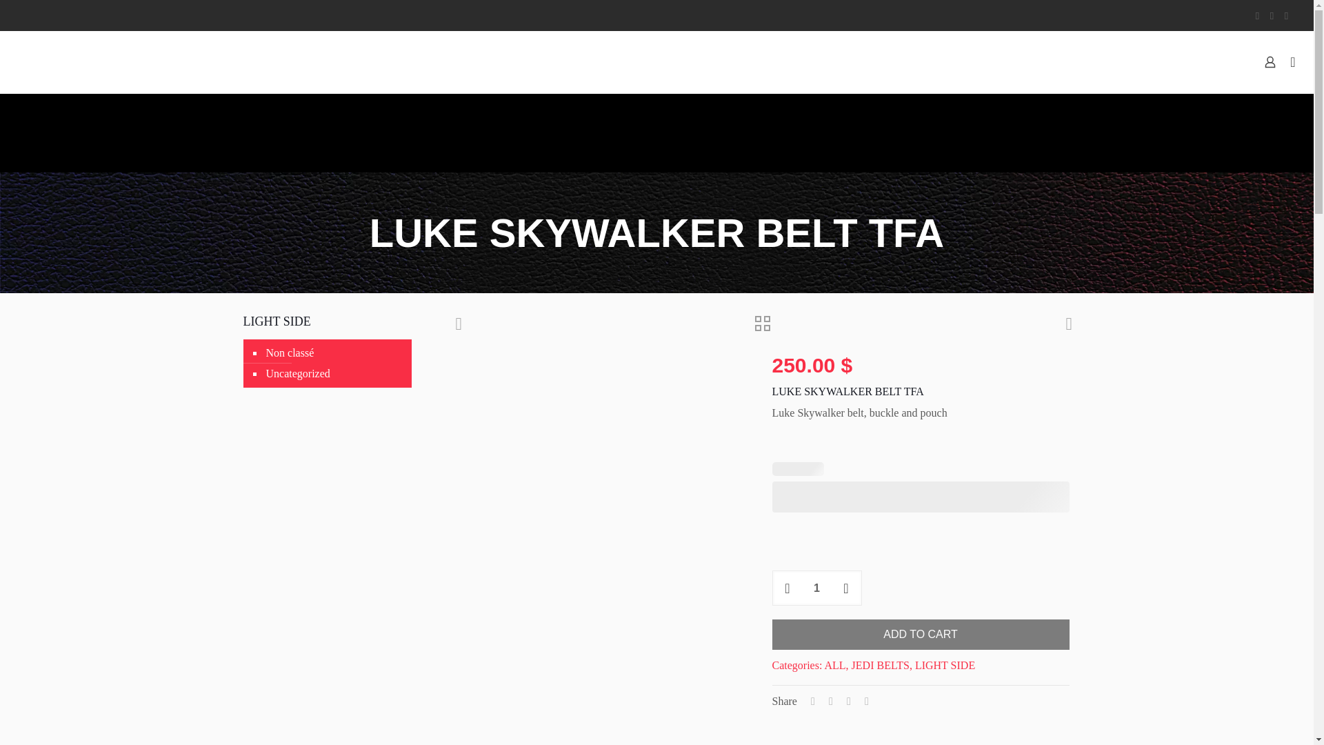 The height and width of the screenshot is (745, 1324). Describe the element at coordinates (1287, 16) in the screenshot. I see `Instagram` at that location.